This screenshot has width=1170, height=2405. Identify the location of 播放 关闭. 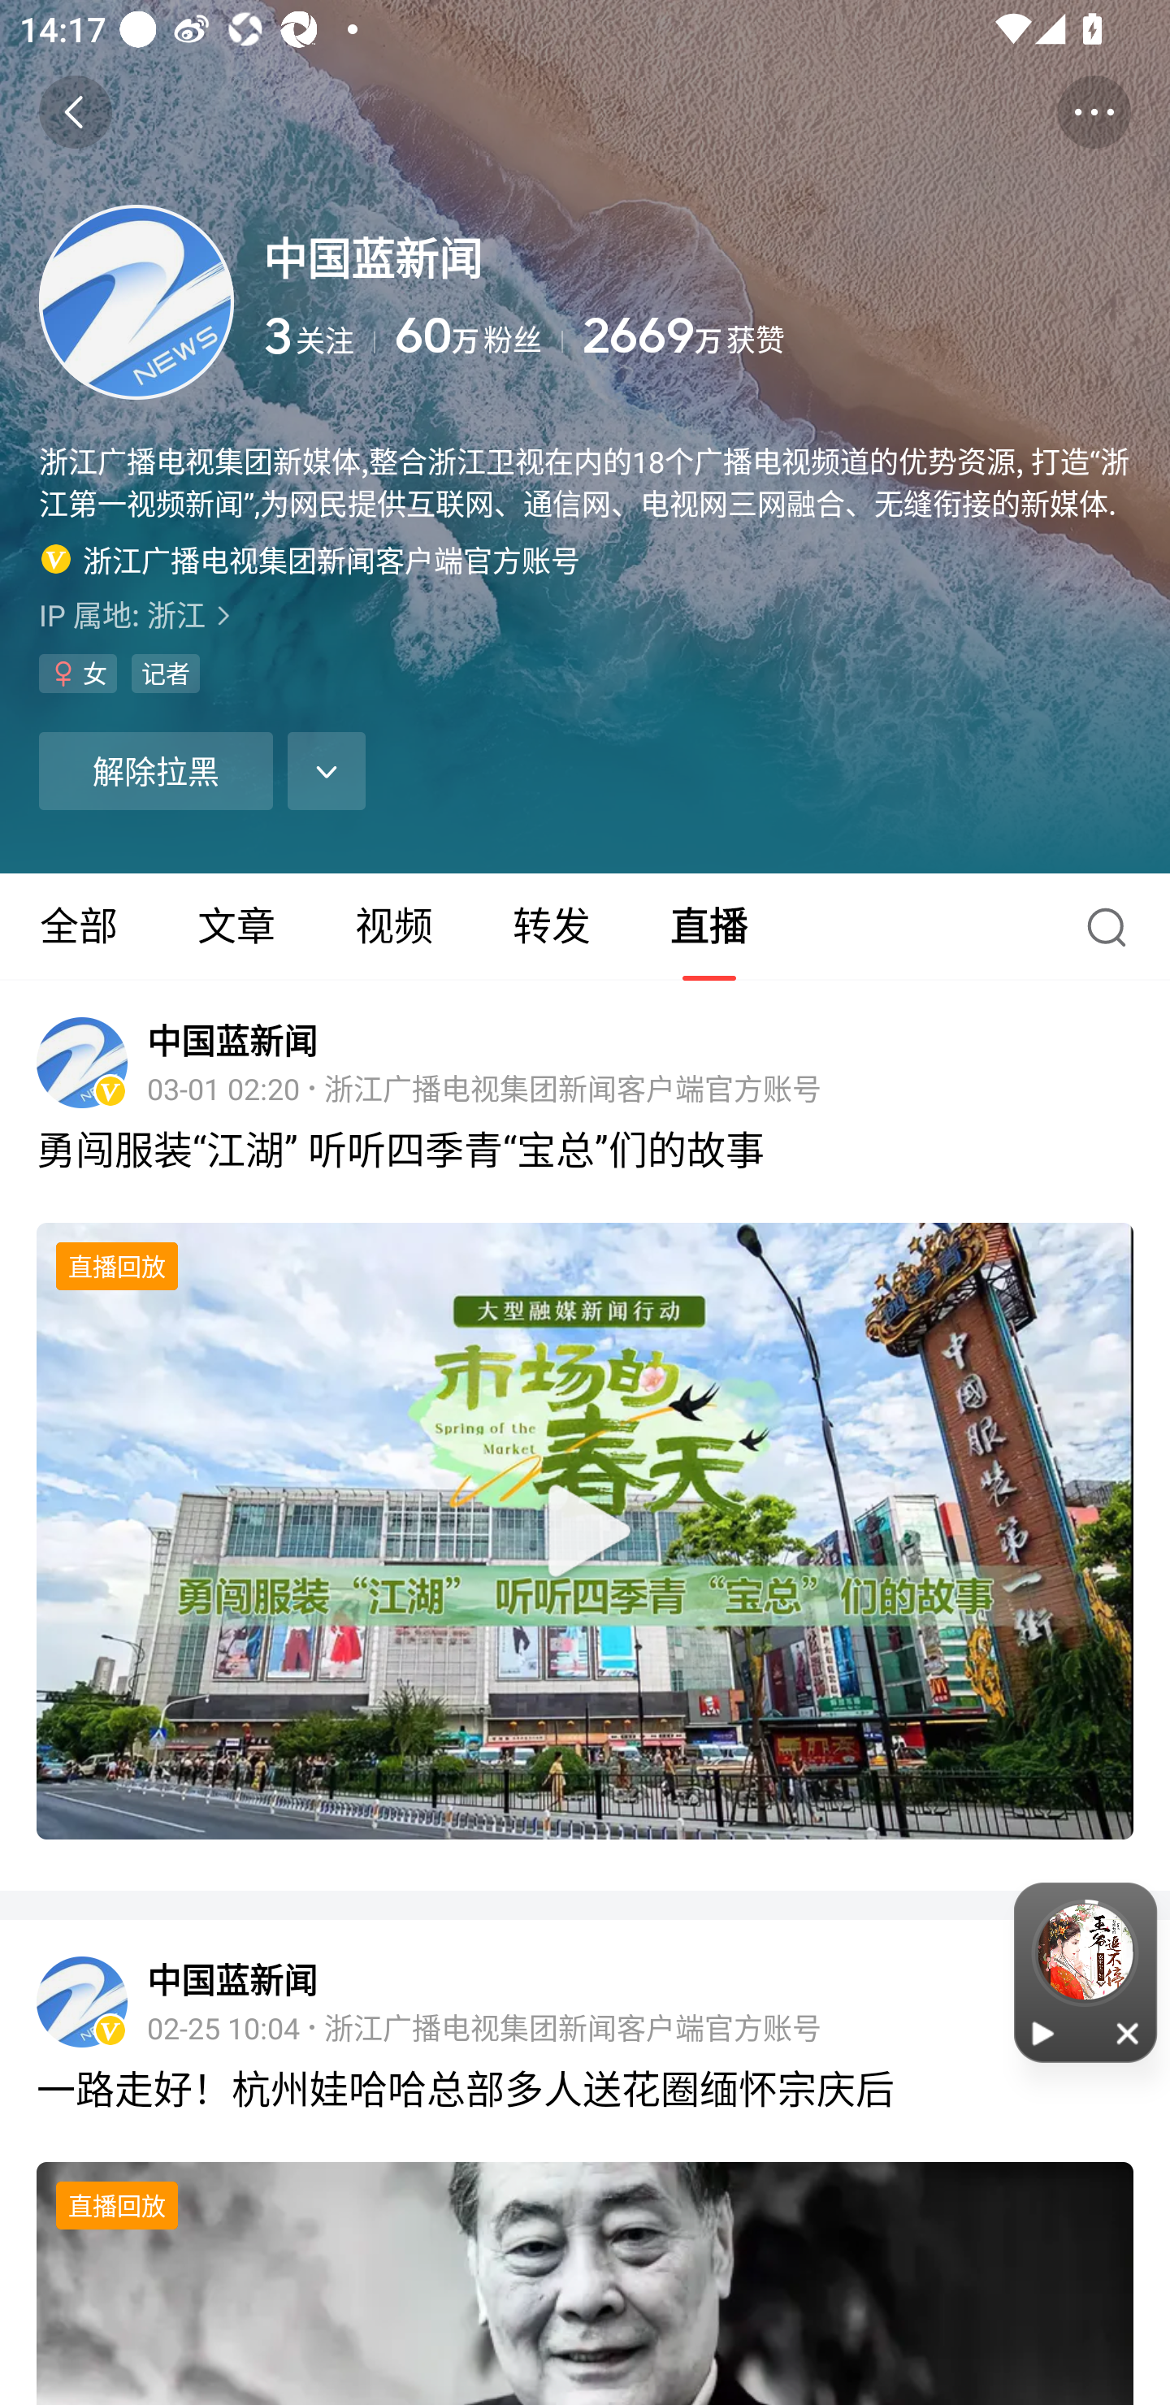
(1085, 1973).